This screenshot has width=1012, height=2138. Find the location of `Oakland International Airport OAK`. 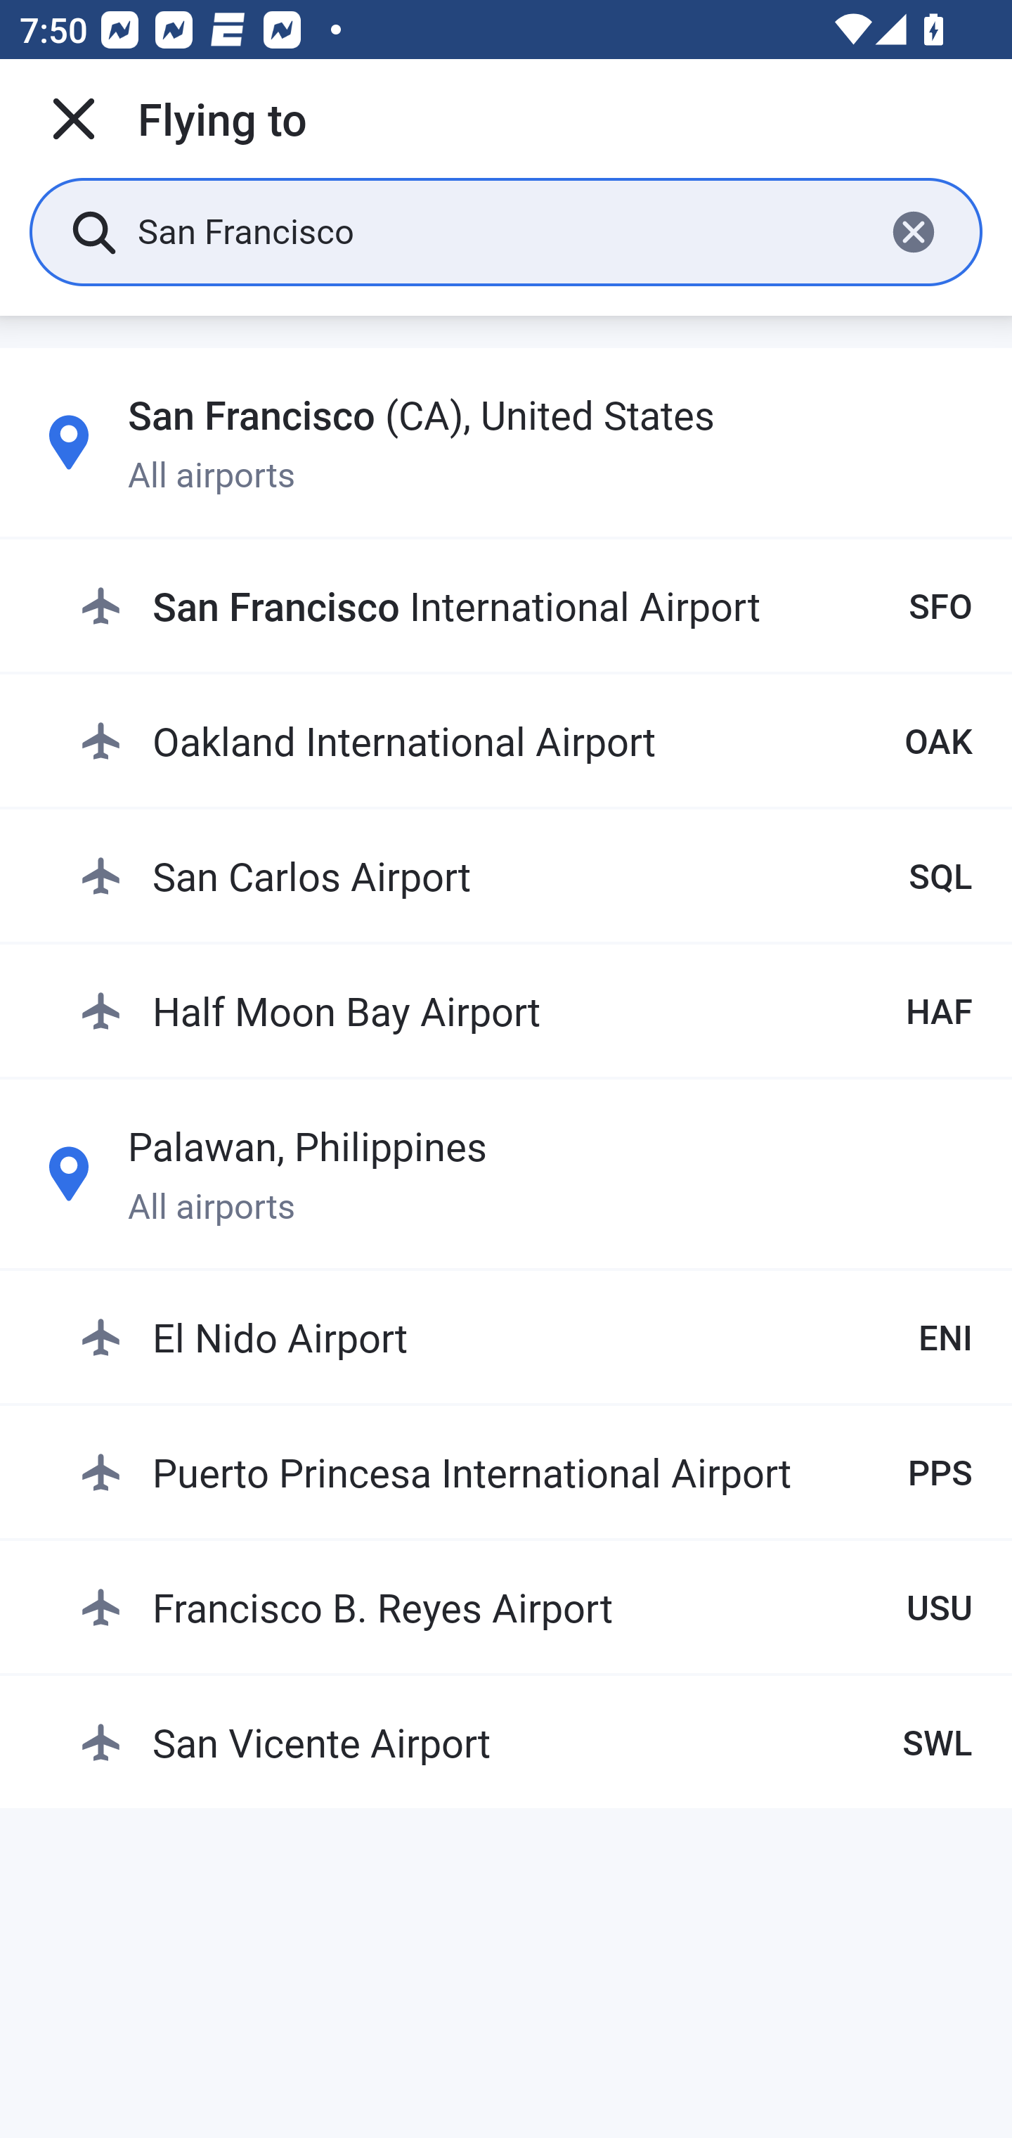

Oakland International Airport OAK is located at coordinates (526, 740).